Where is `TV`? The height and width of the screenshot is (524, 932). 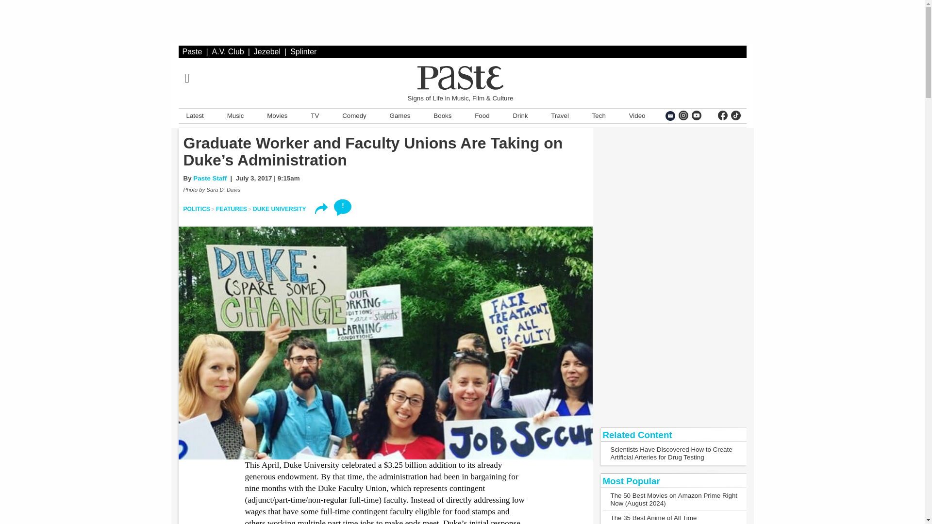
TV is located at coordinates (315, 115).